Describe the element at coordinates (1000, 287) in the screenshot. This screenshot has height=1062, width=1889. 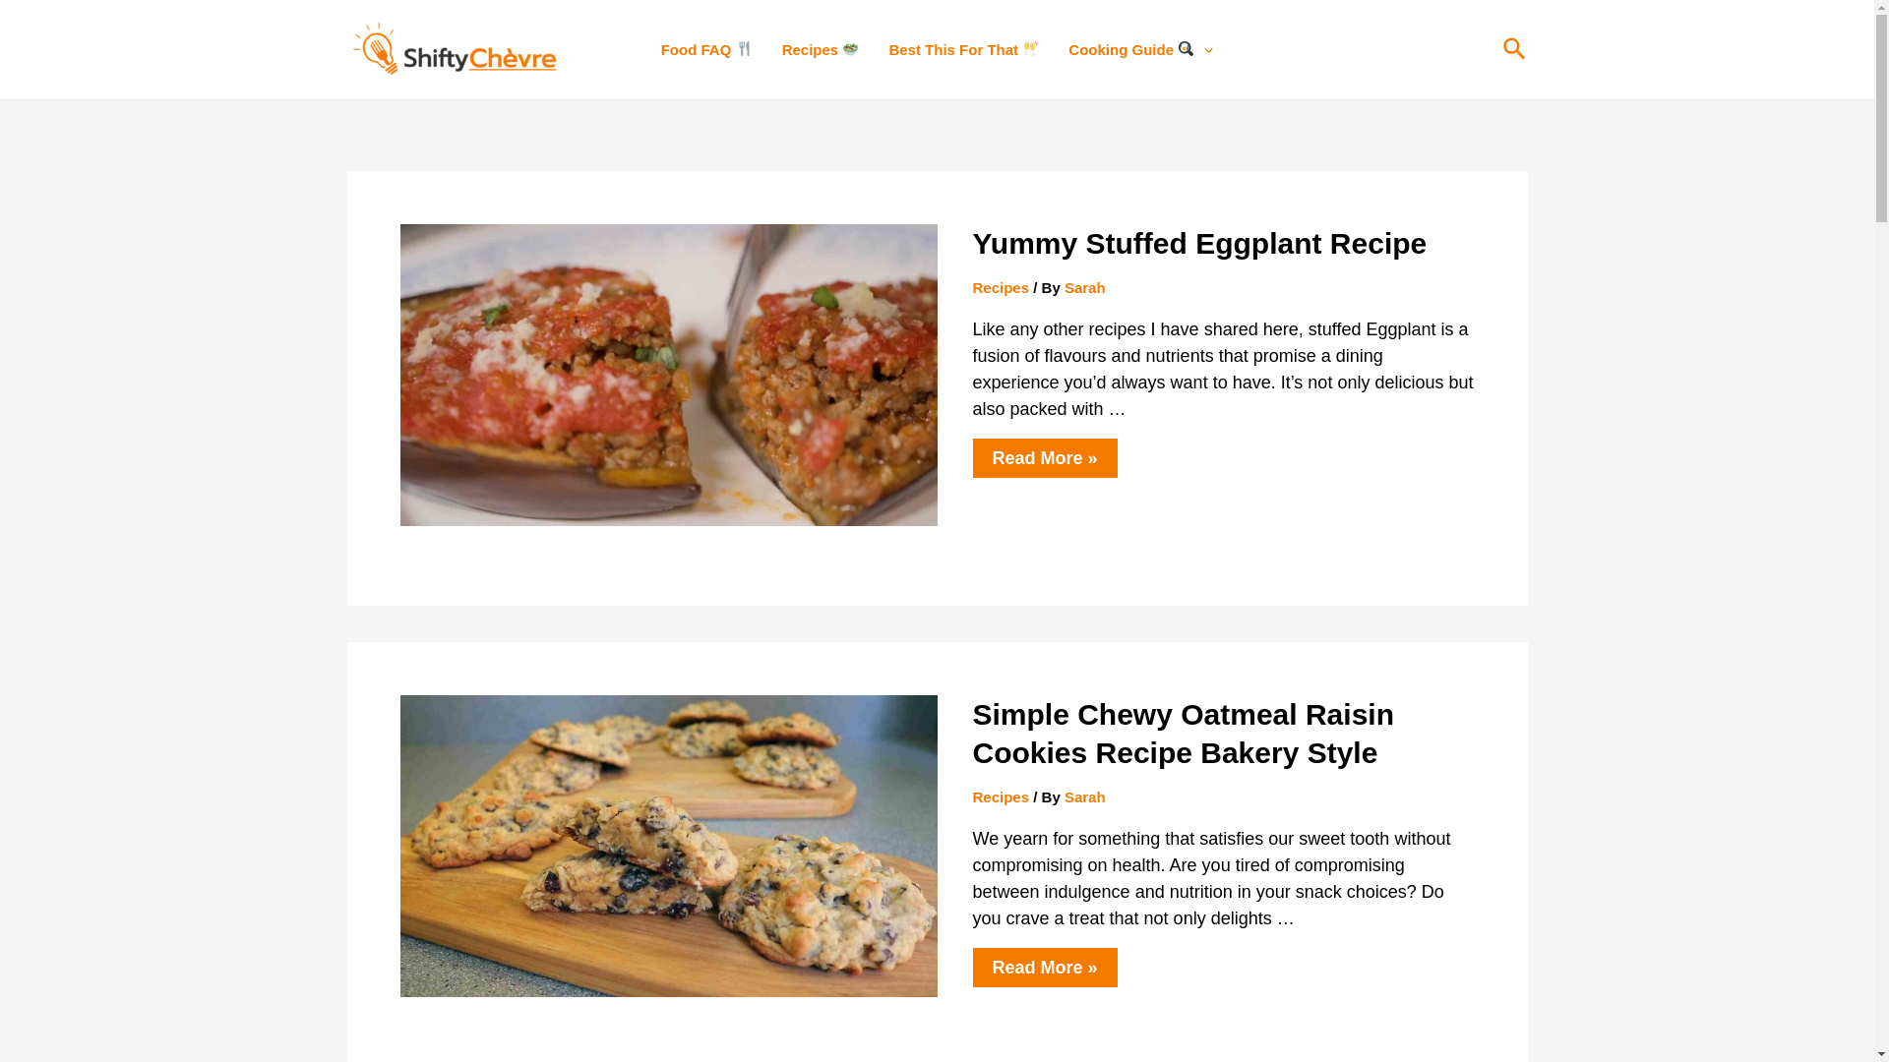
I see `Recipes` at that location.